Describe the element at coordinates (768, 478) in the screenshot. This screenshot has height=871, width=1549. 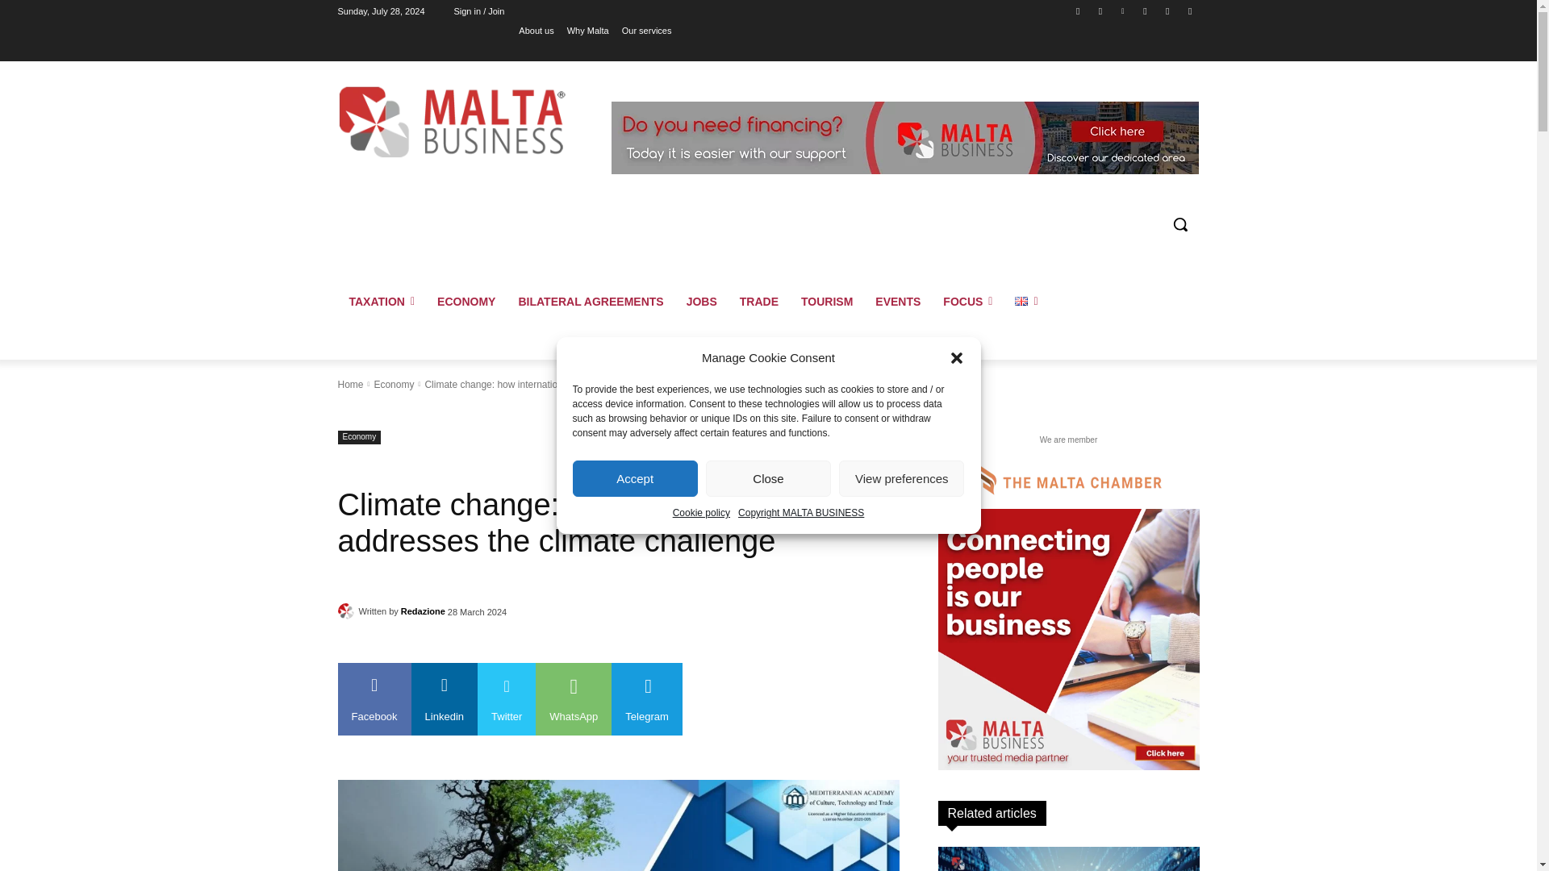
I see `Close` at that location.